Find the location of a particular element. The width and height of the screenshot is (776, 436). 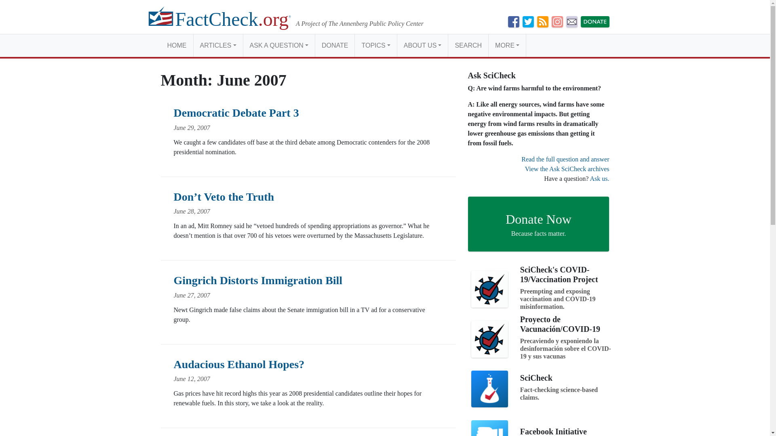

ASK A QUESTION is located at coordinates (279, 45).